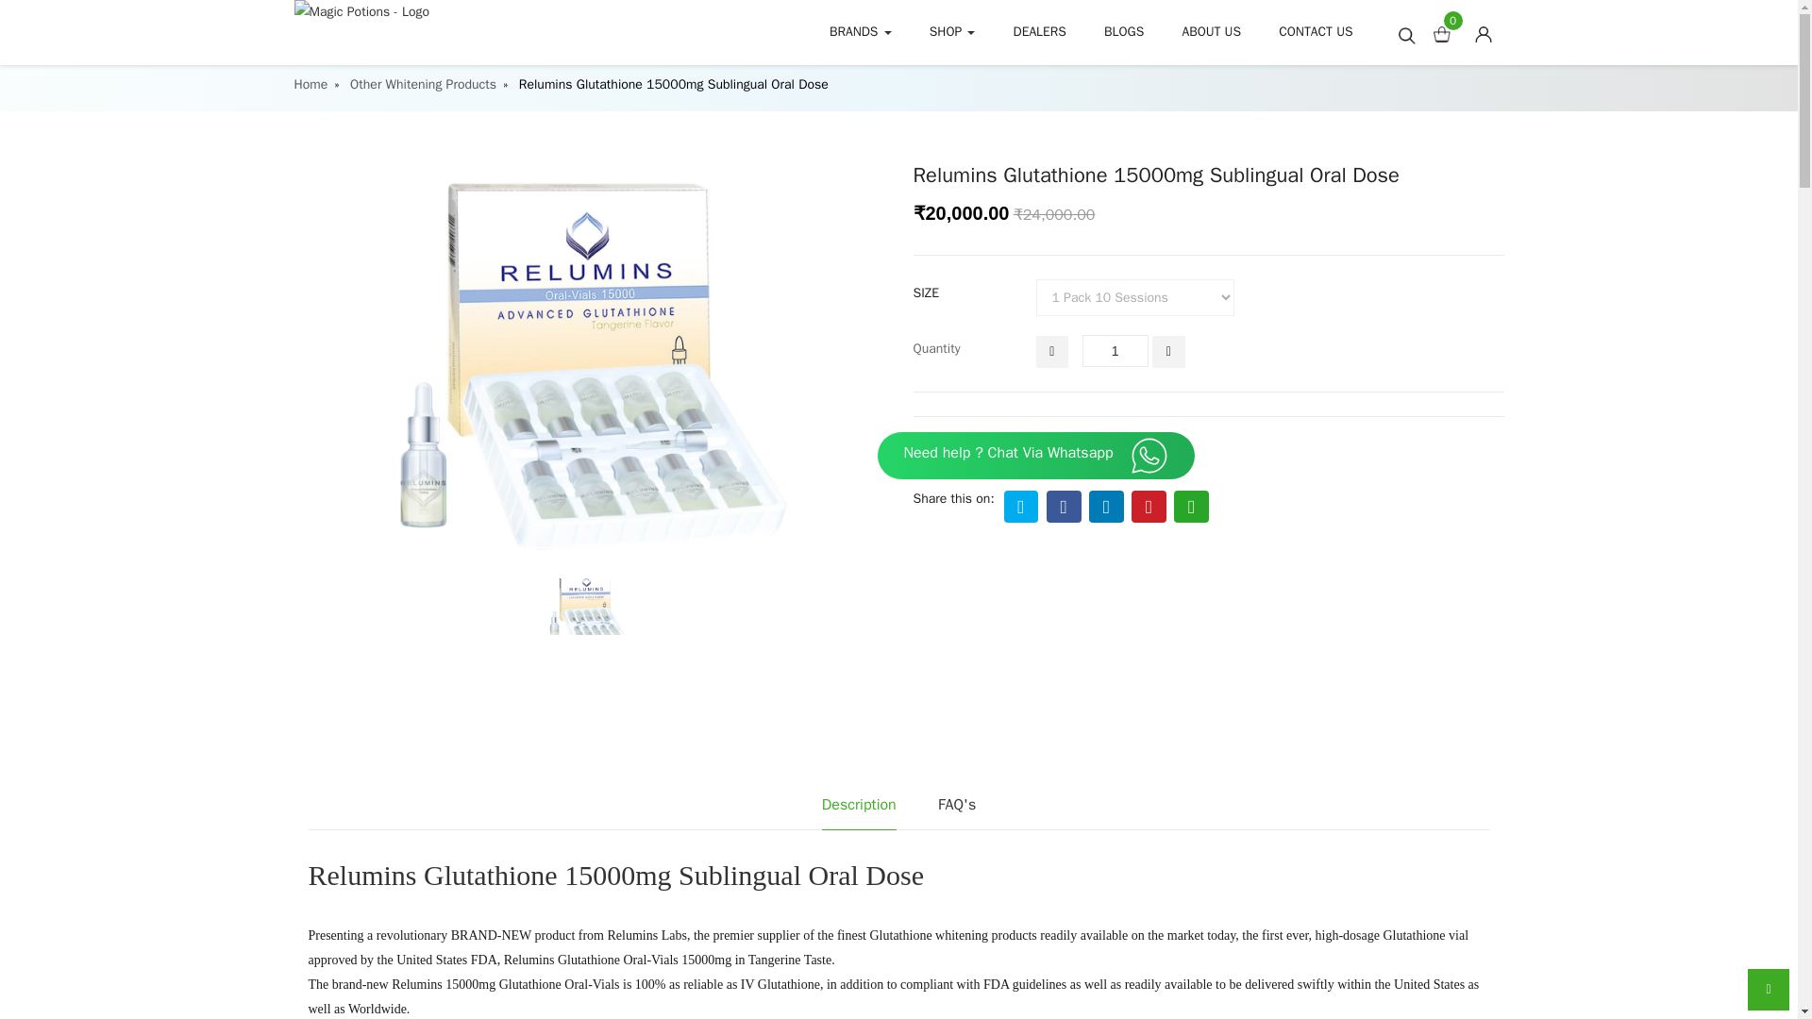 The image size is (1812, 1019). Describe the element at coordinates (1448, 31) in the screenshot. I see `0` at that location.